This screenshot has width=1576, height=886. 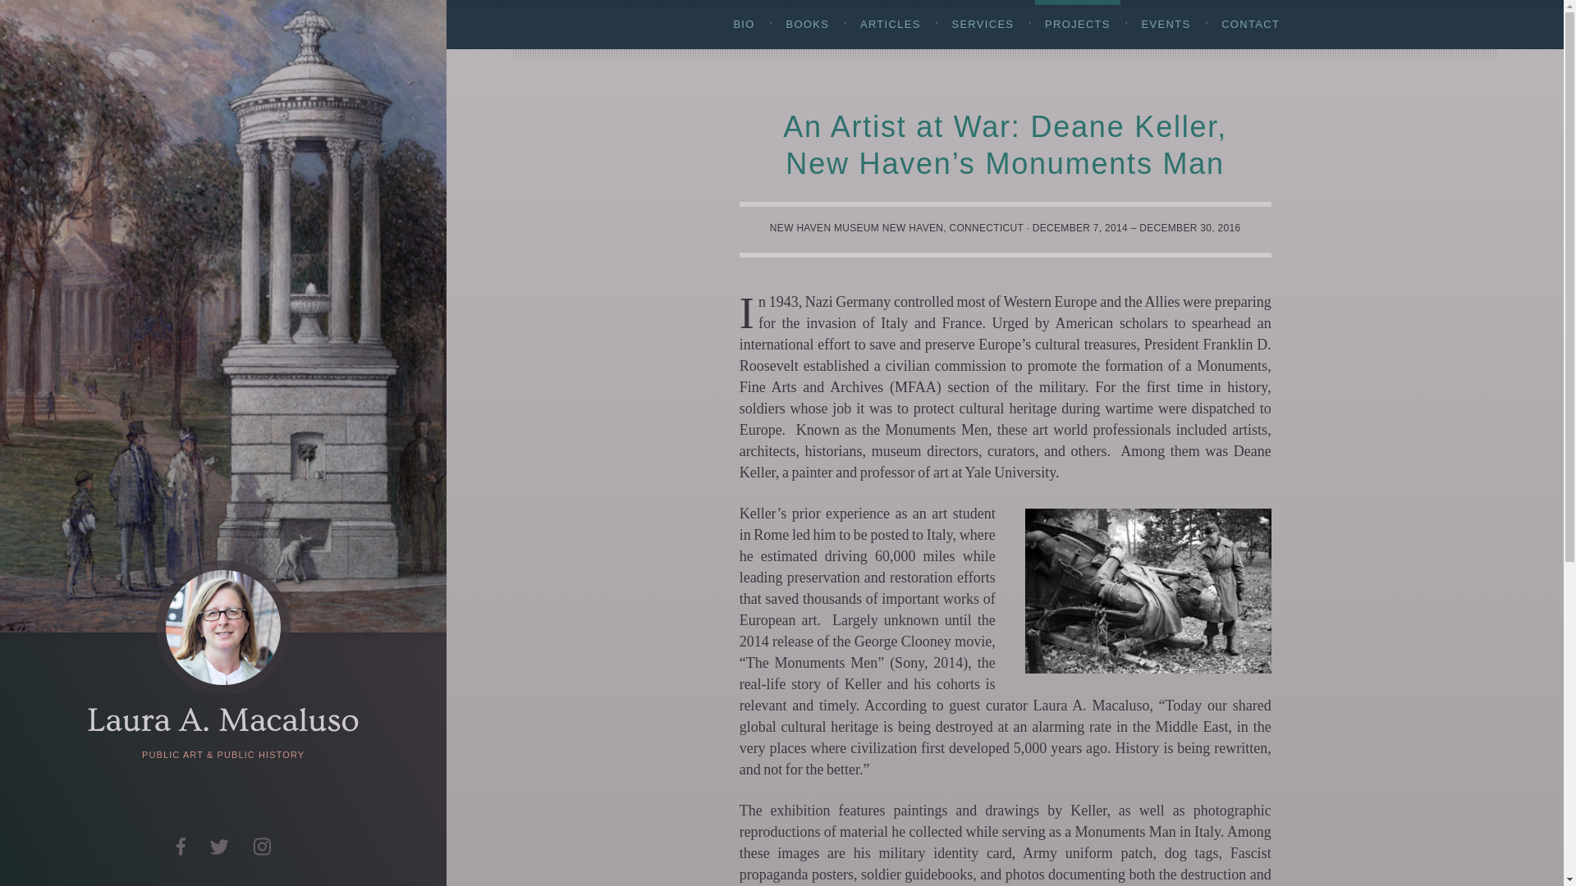 What do you see at coordinates (262, 847) in the screenshot?
I see `Follow me on Instagram` at bounding box center [262, 847].